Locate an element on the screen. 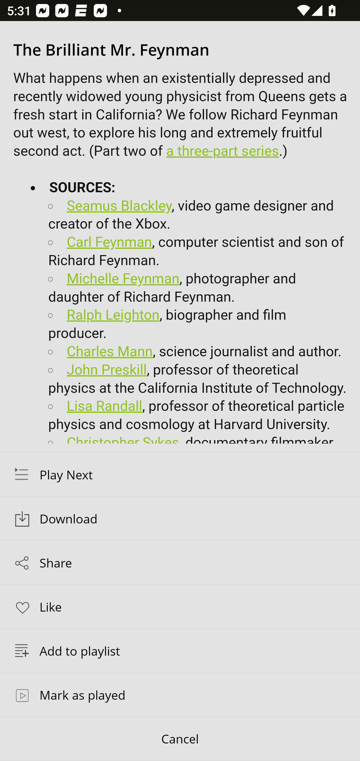  Cancel is located at coordinates (180, 739).